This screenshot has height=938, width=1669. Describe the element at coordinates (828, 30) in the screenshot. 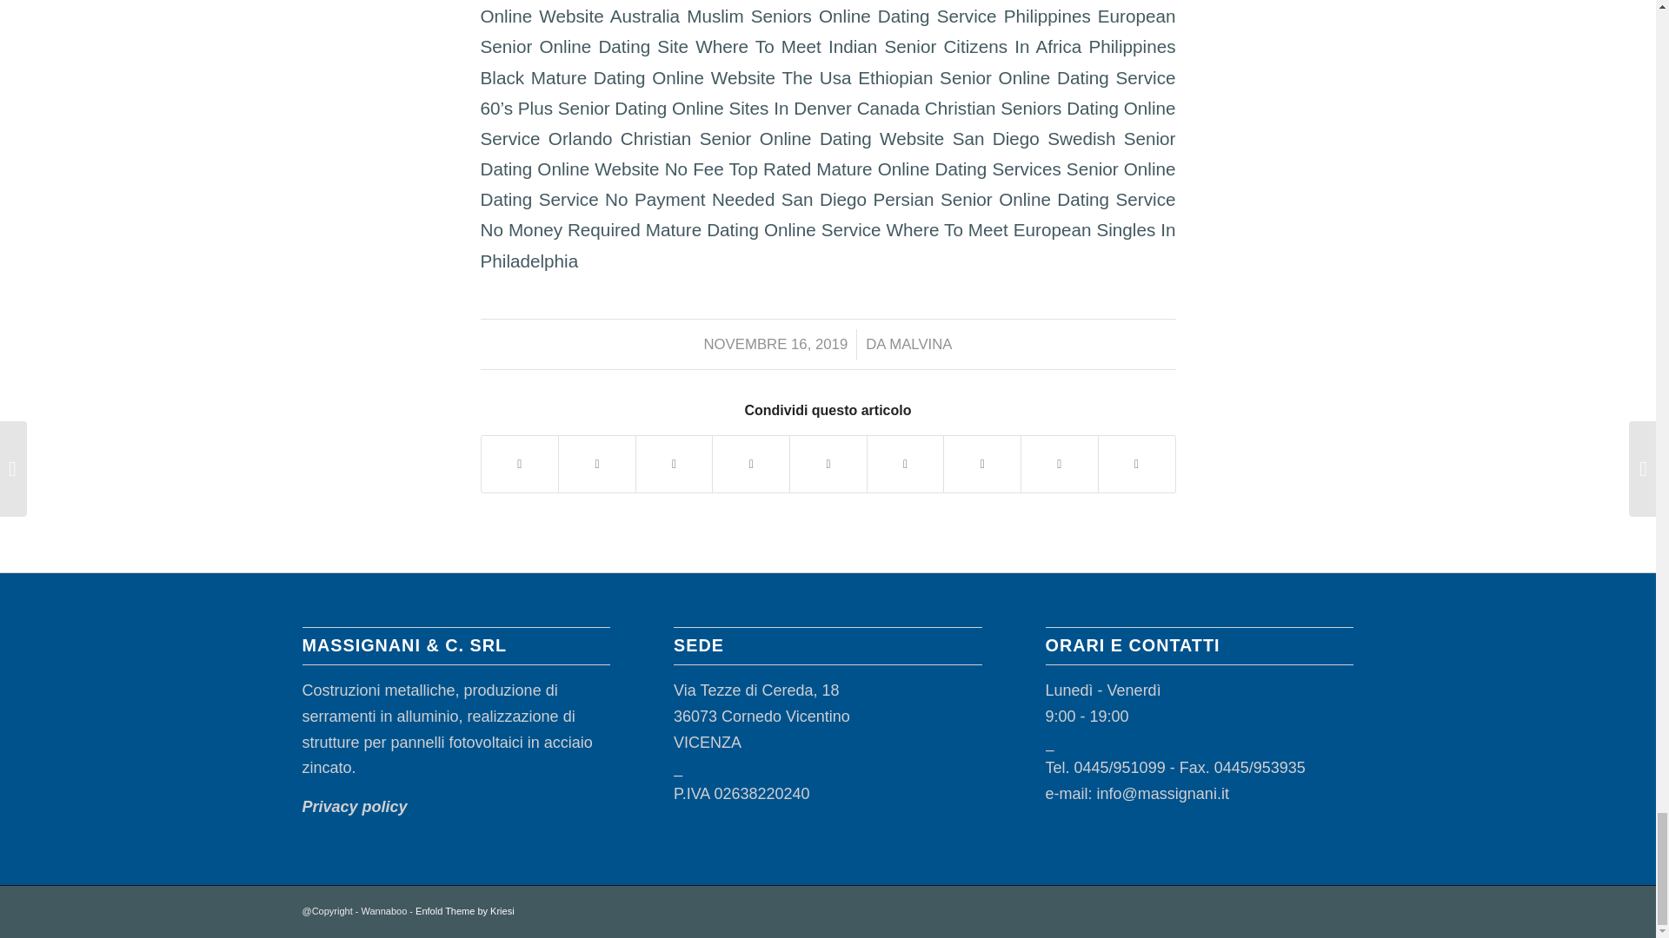

I see `Philippines European Senior Online Dating Site` at that location.